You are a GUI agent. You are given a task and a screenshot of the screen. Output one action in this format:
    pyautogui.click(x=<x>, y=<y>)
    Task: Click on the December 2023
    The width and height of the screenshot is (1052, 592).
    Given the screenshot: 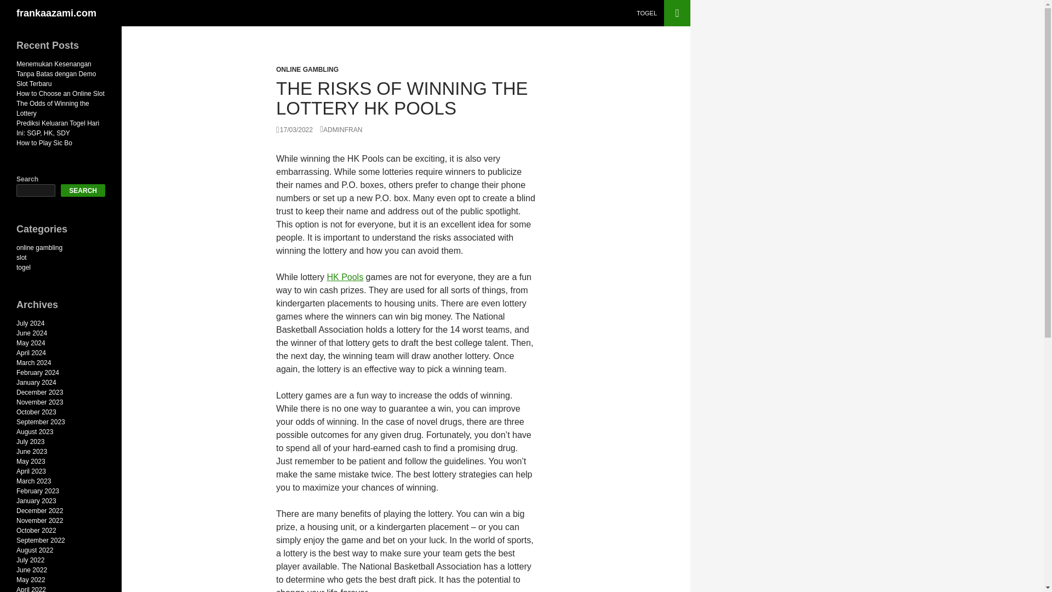 What is the action you would take?
    pyautogui.click(x=39, y=392)
    